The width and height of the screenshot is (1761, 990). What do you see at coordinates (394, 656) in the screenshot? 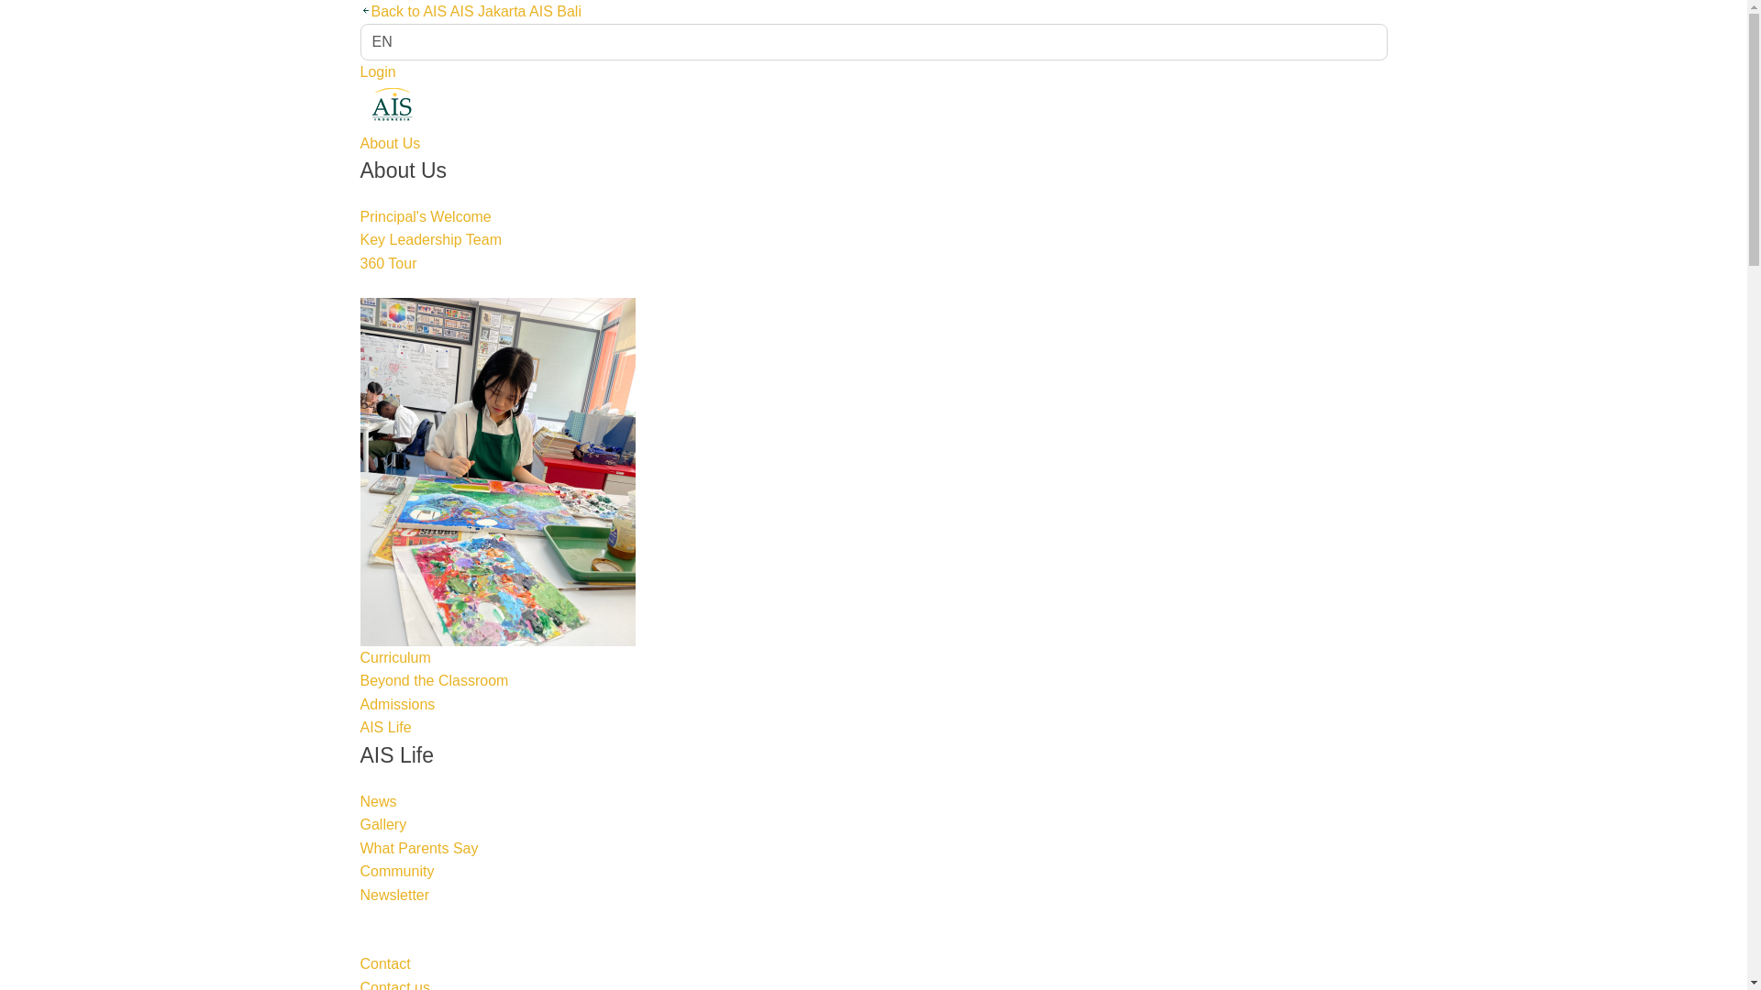
I see `Curriculum` at bounding box center [394, 656].